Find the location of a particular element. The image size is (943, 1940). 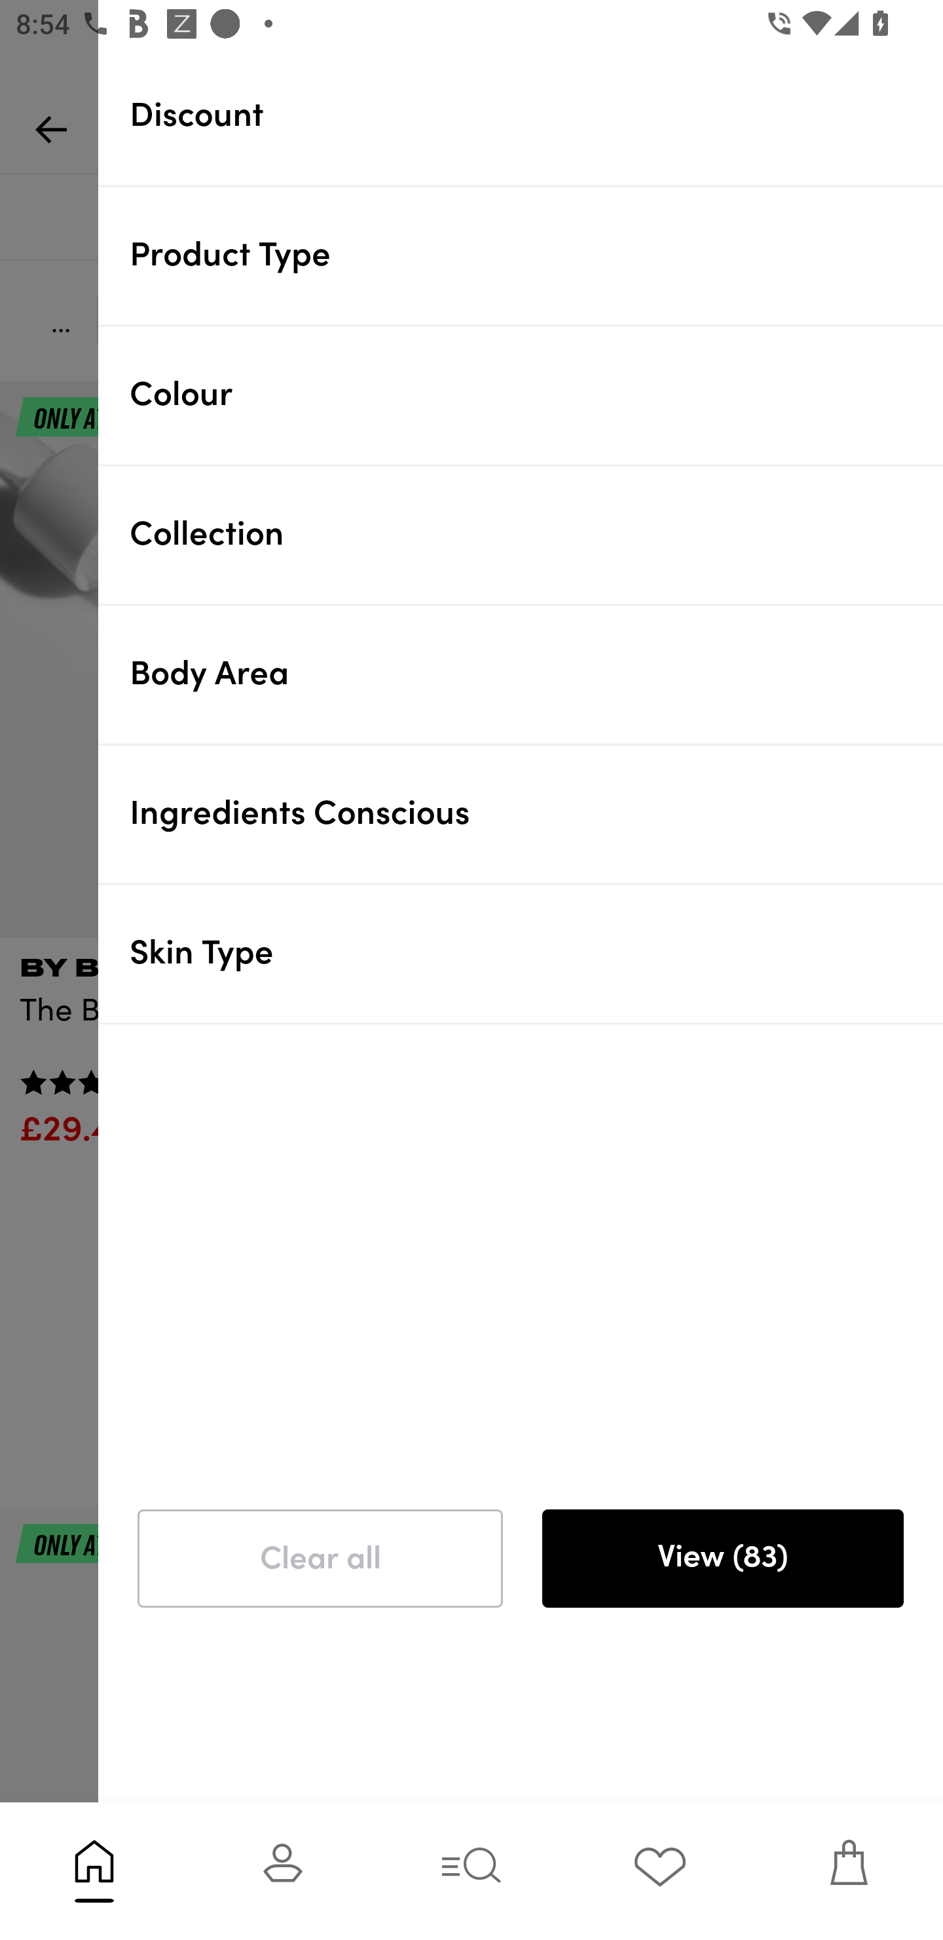

View (83) is located at coordinates (722, 1559).